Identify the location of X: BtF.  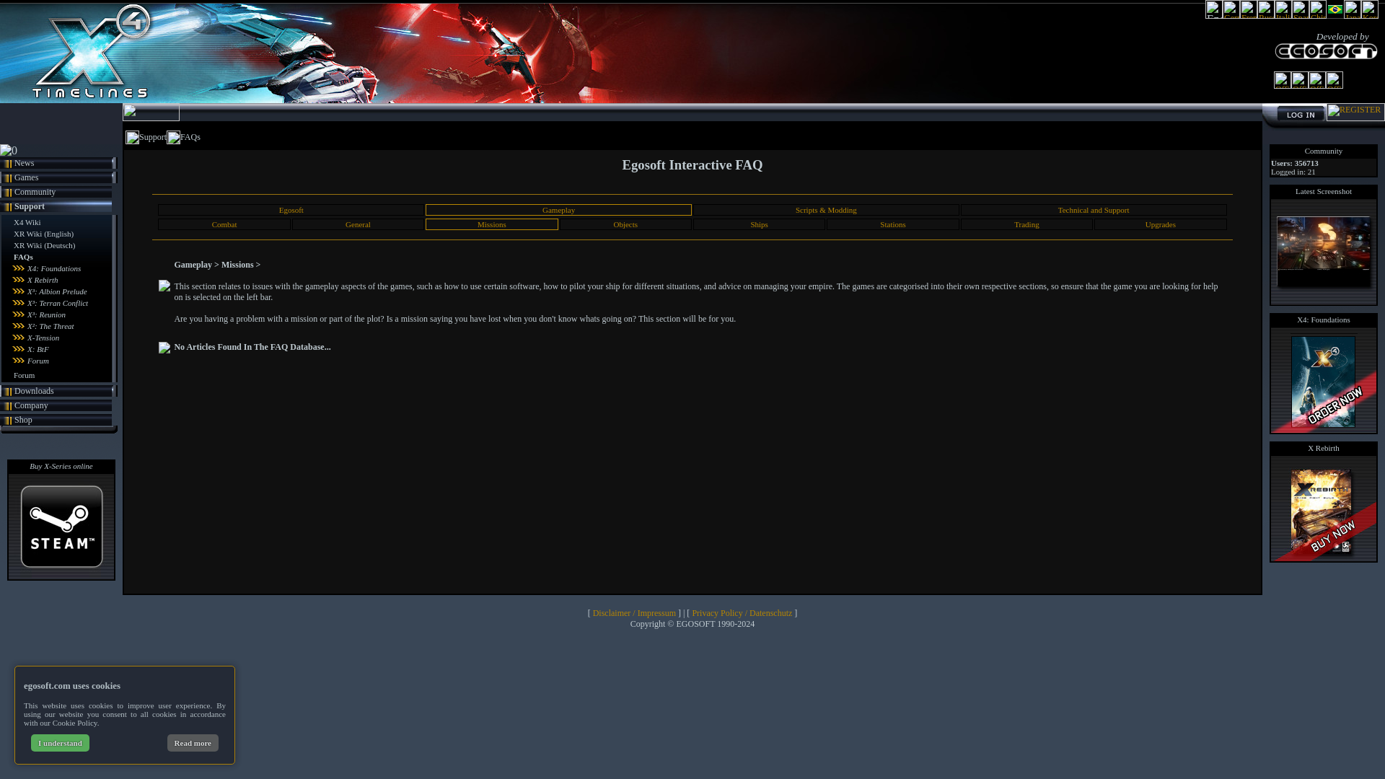
(38, 349).